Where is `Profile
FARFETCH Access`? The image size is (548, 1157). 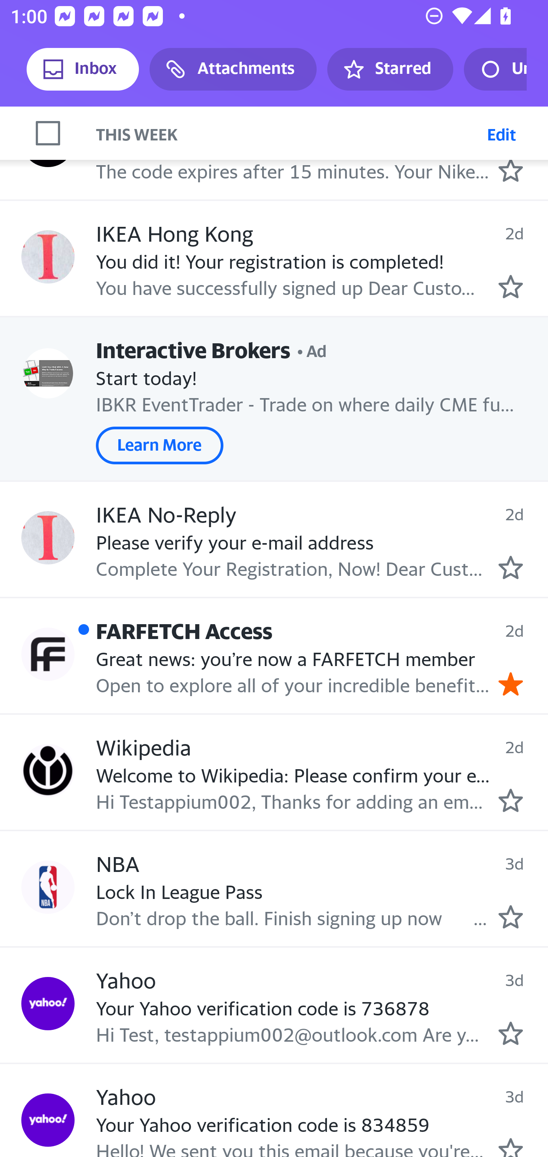
Profile
FARFETCH Access is located at coordinates (48, 653).